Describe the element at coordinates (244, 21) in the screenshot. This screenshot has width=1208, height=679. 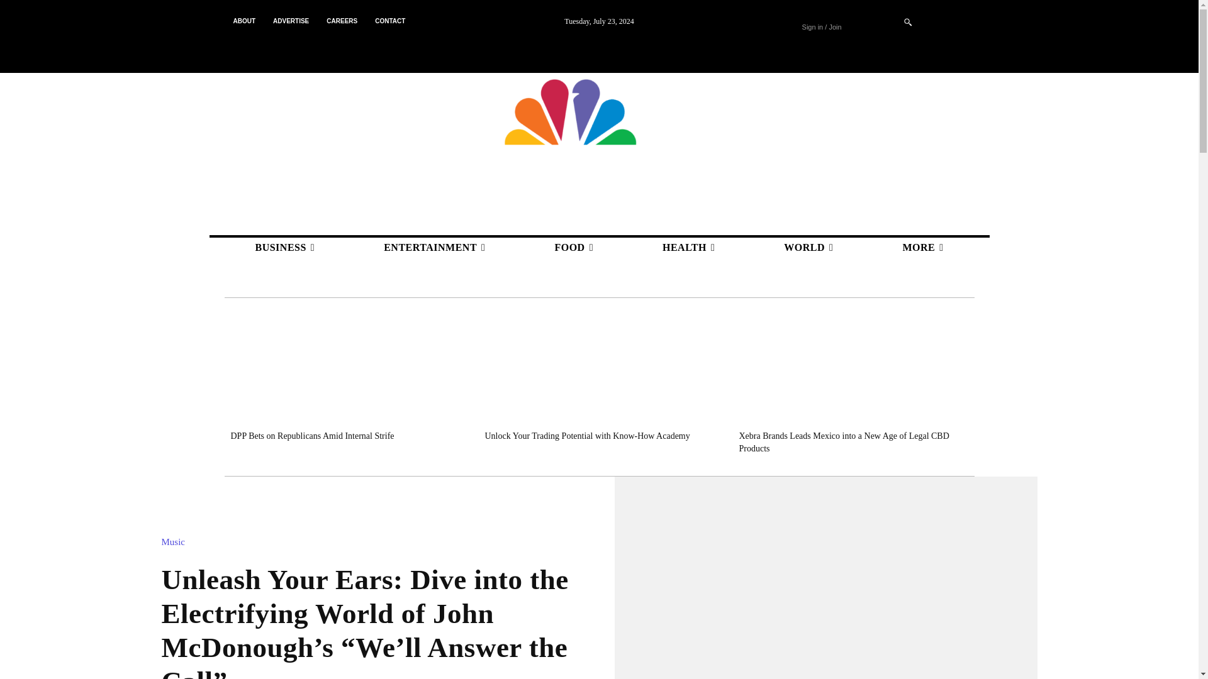
I see `ABOUT` at that location.